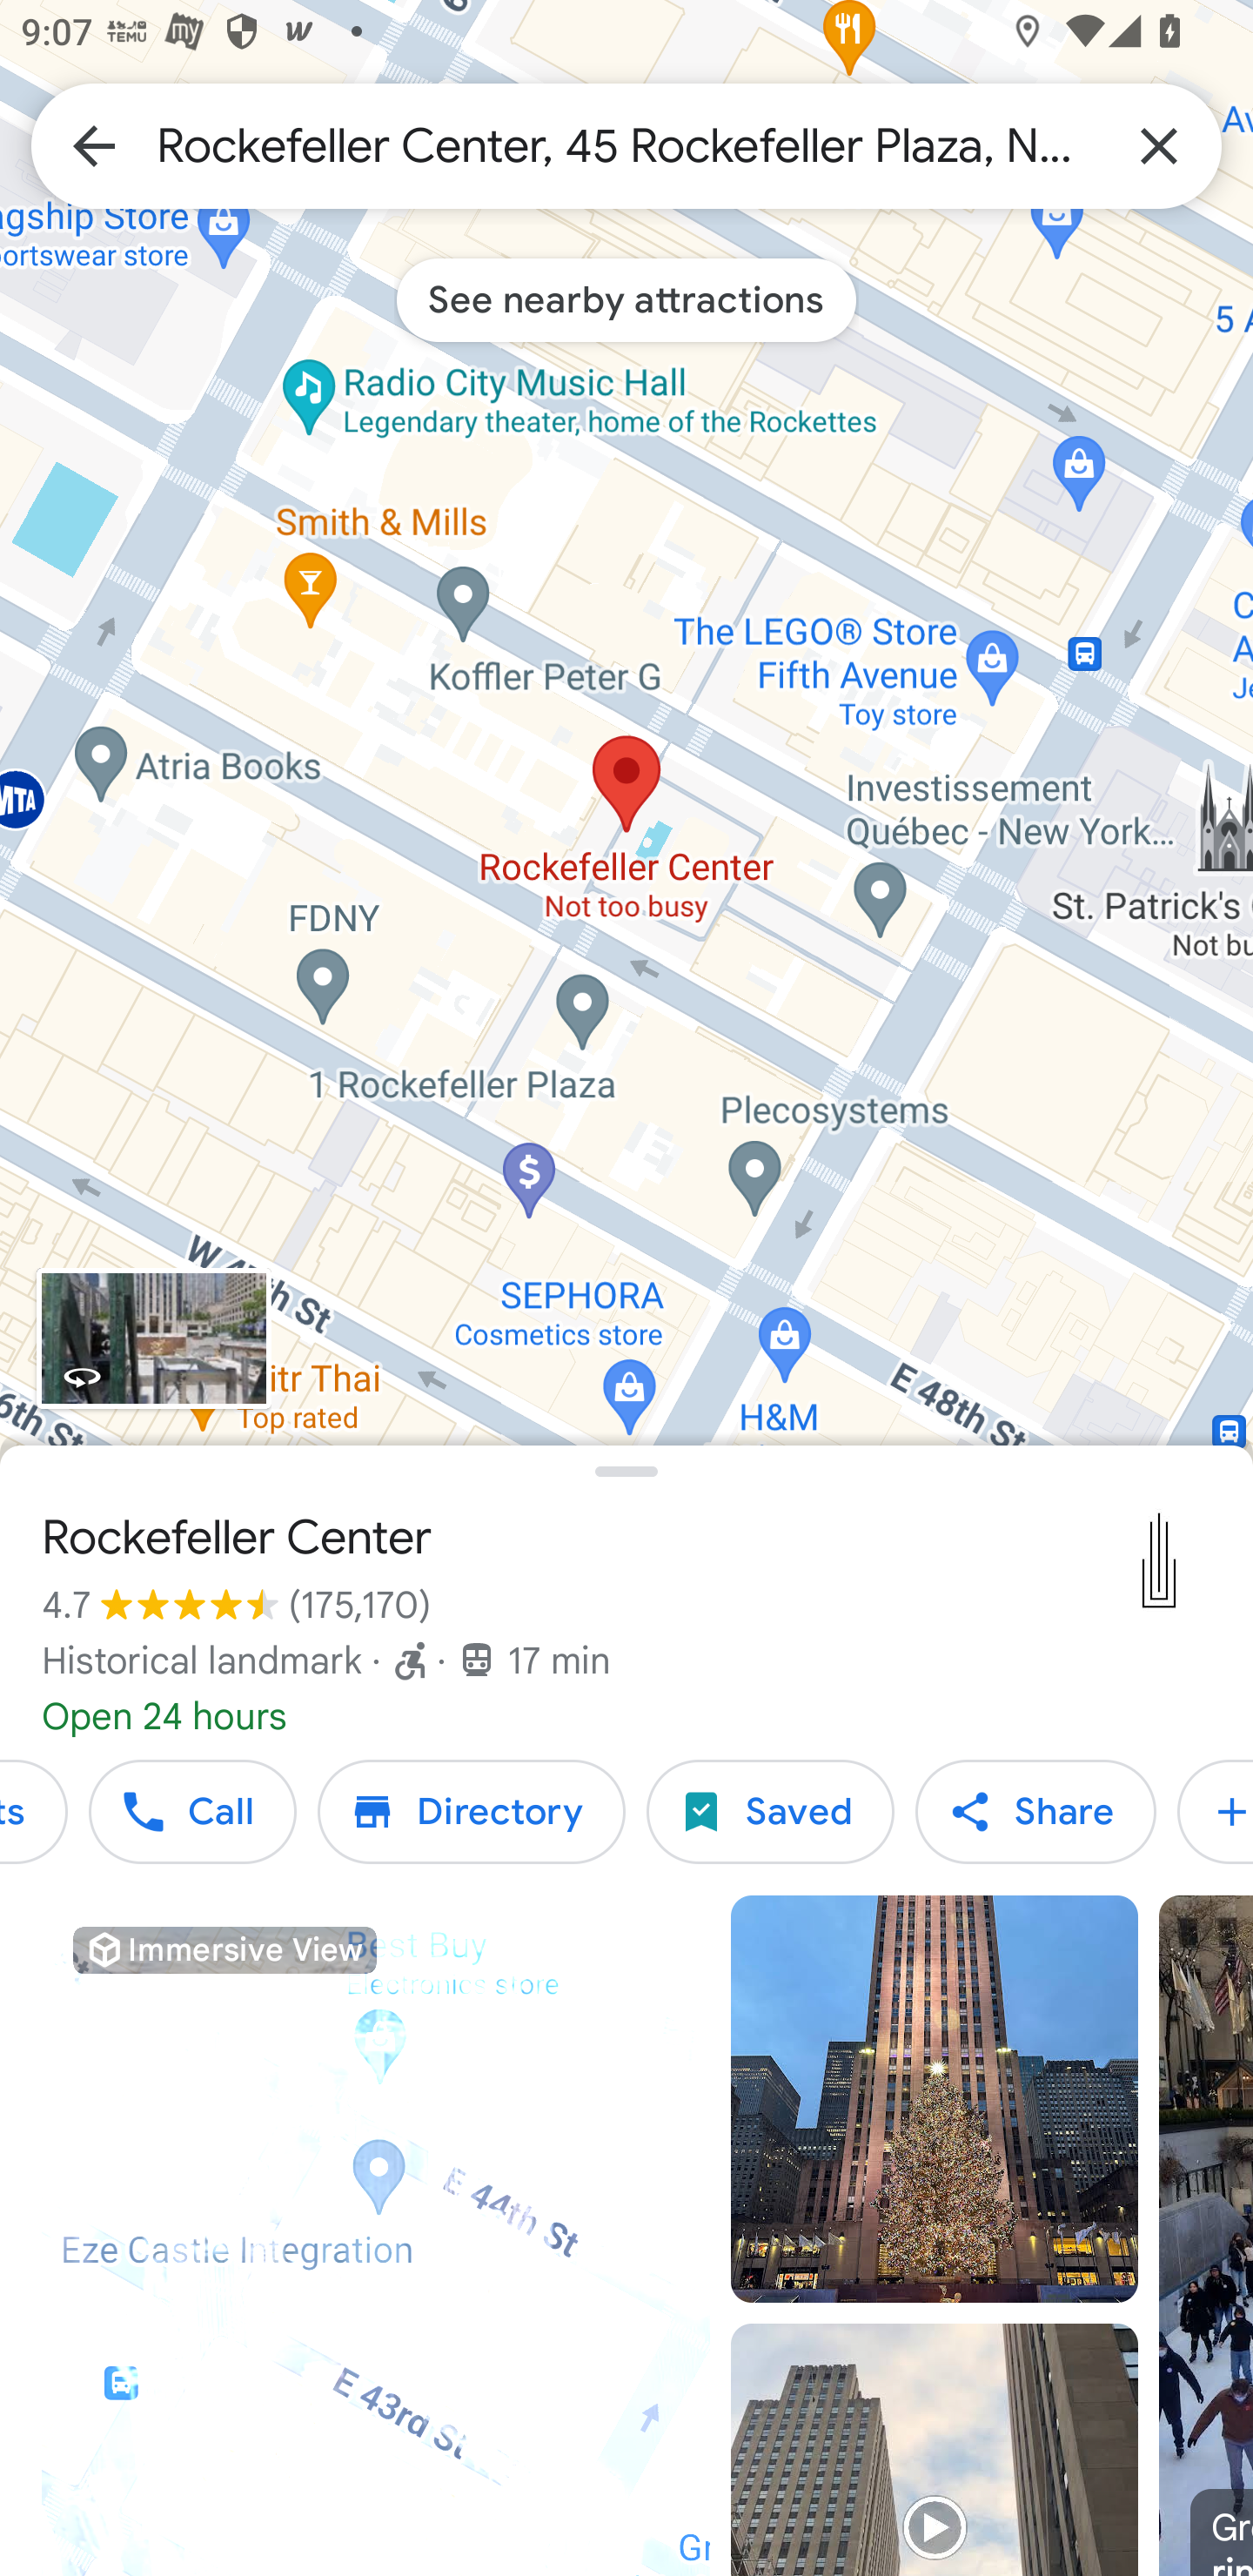  I want to click on Back, so click(94, 144).